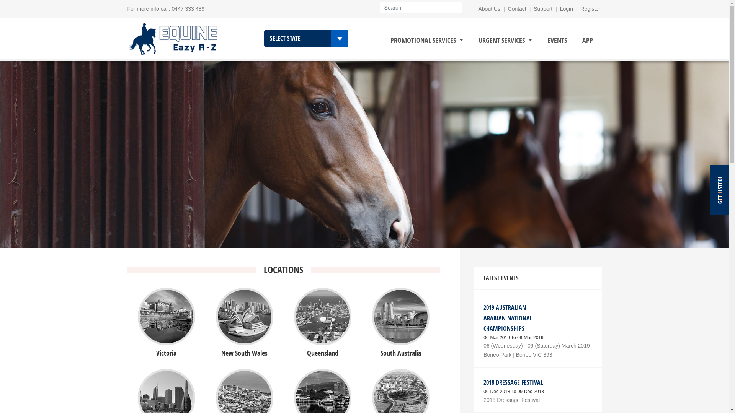  I want to click on EVENTS, so click(557, 41).